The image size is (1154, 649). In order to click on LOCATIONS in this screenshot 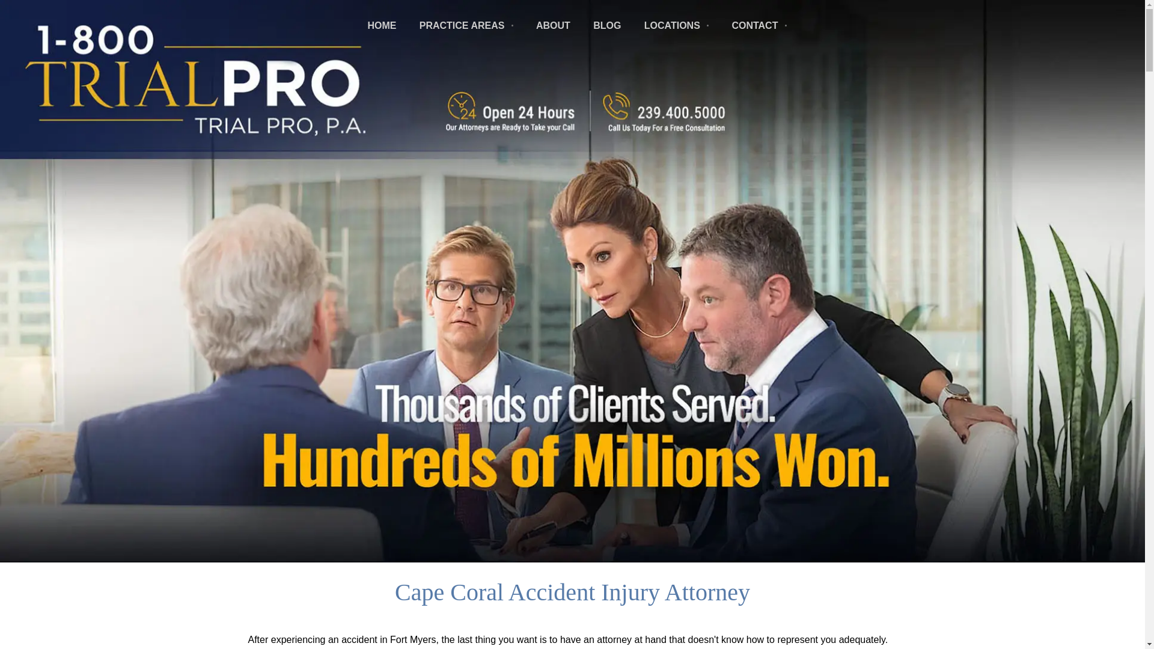, I will do `click(676, 25)`.